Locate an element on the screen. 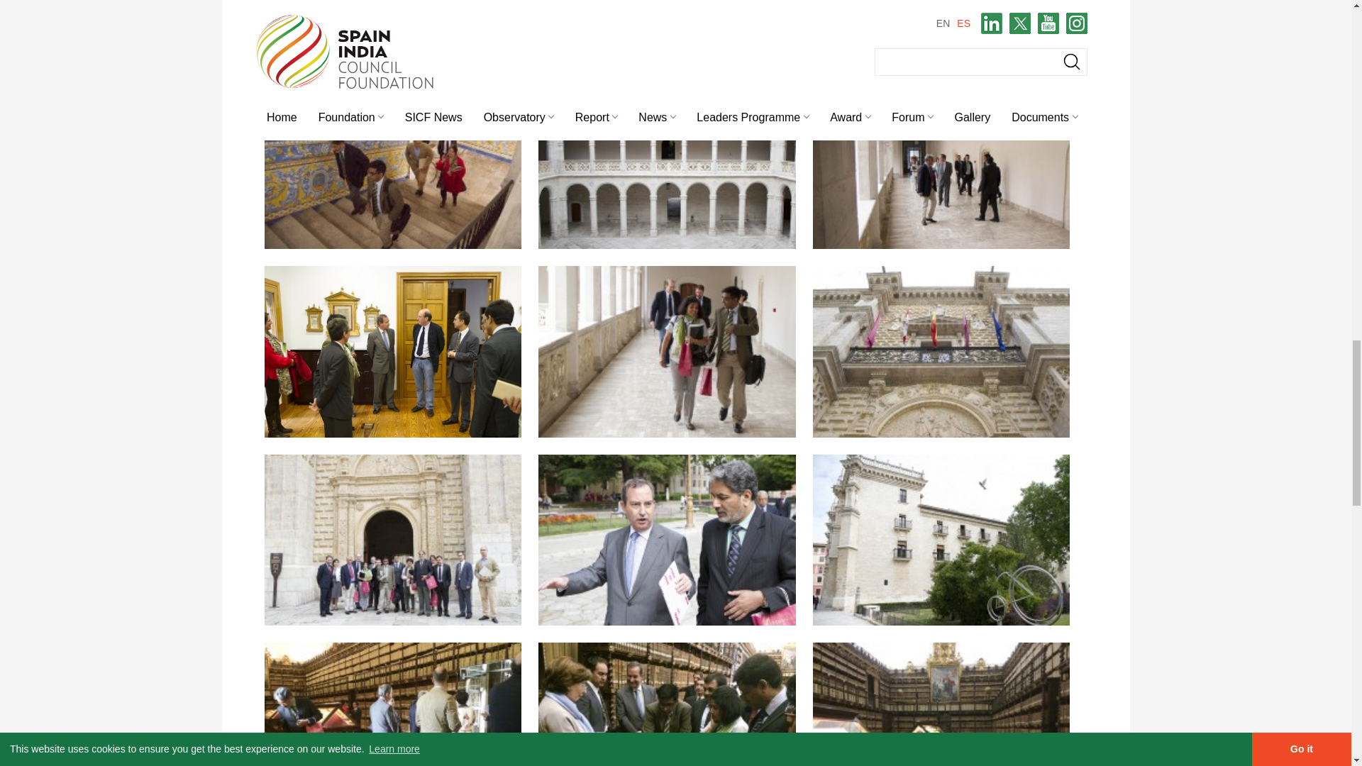 This screenshot has height=766, width=1362. Fachada del Palacio de Santa Cruz is located at coordinates (942, 350).